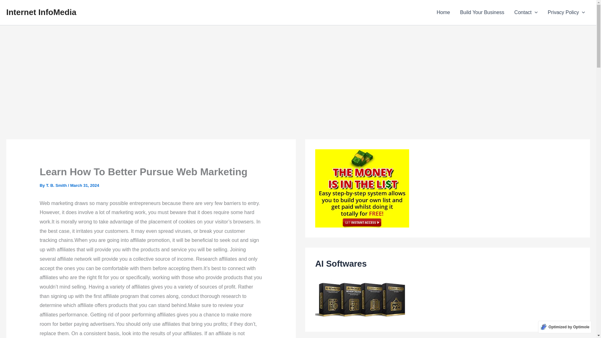  Describe the element at coordinates (482, 13) in the screenshot. I see `Build Your Business` at that location.